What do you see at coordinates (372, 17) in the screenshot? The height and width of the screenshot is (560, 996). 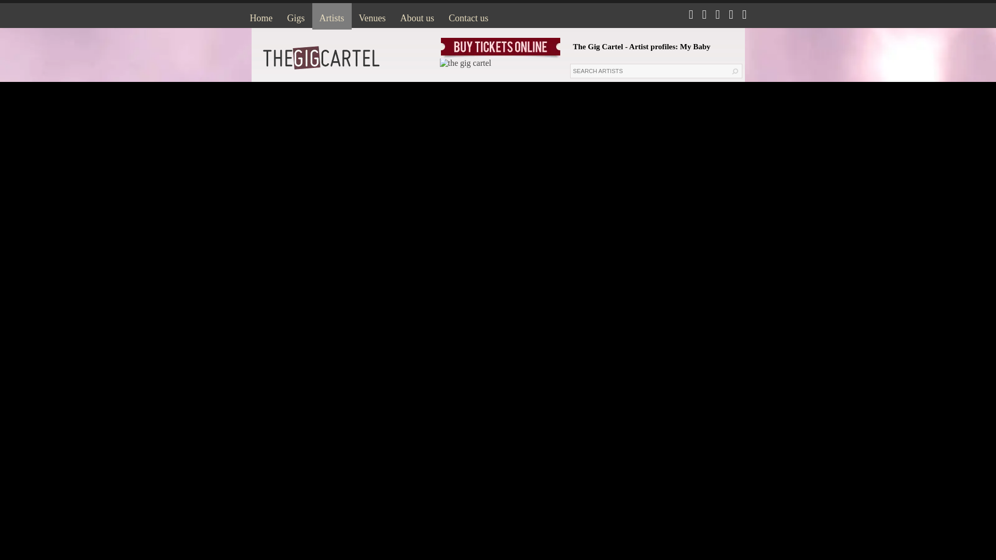 I see `Venues` at bounding box center [372, 17].